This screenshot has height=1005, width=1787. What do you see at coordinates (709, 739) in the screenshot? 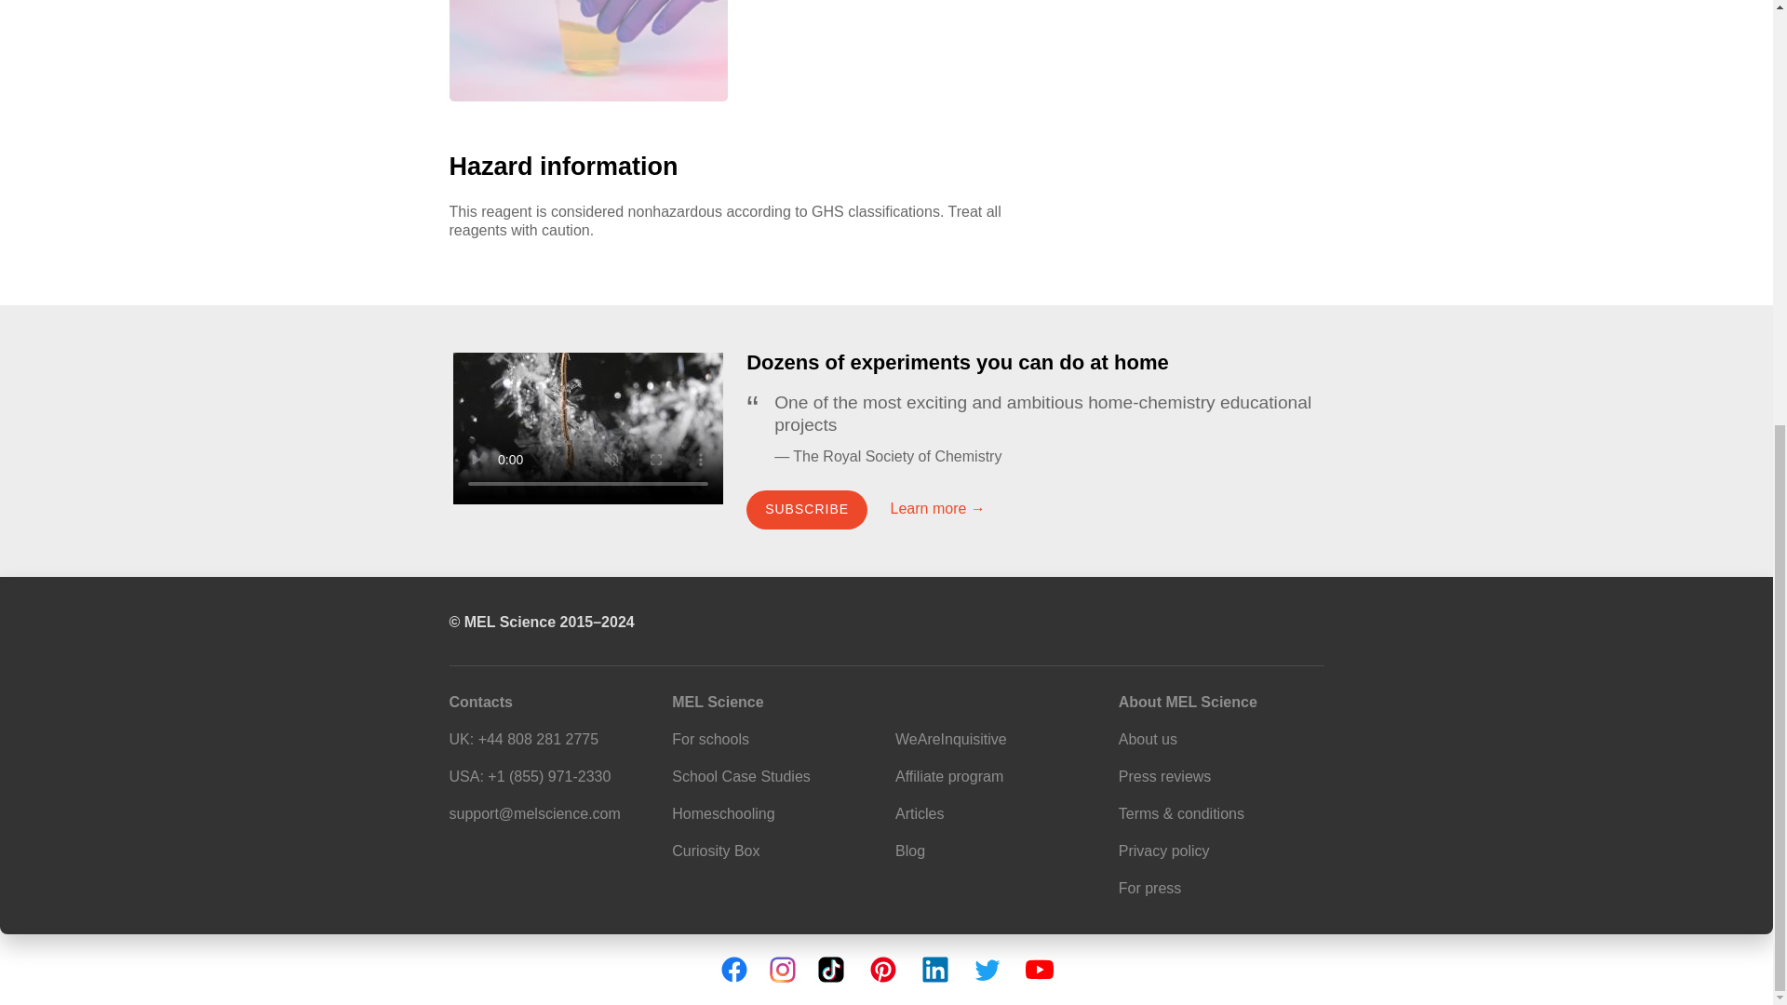
I see `For schools` at bounding box center [709, 739].